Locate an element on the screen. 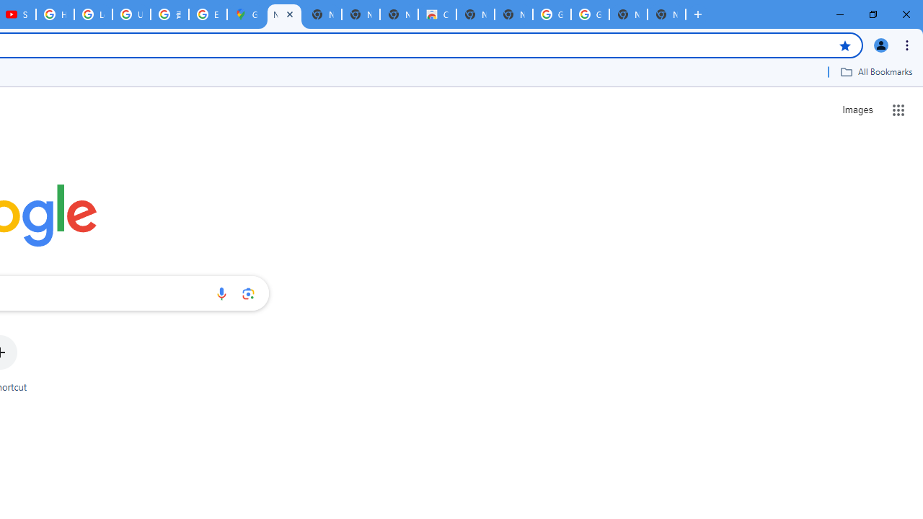 The image size is (923, 519). How Chrome protects your passwords - Google Chrome Help is located at coordinates (55, 14).